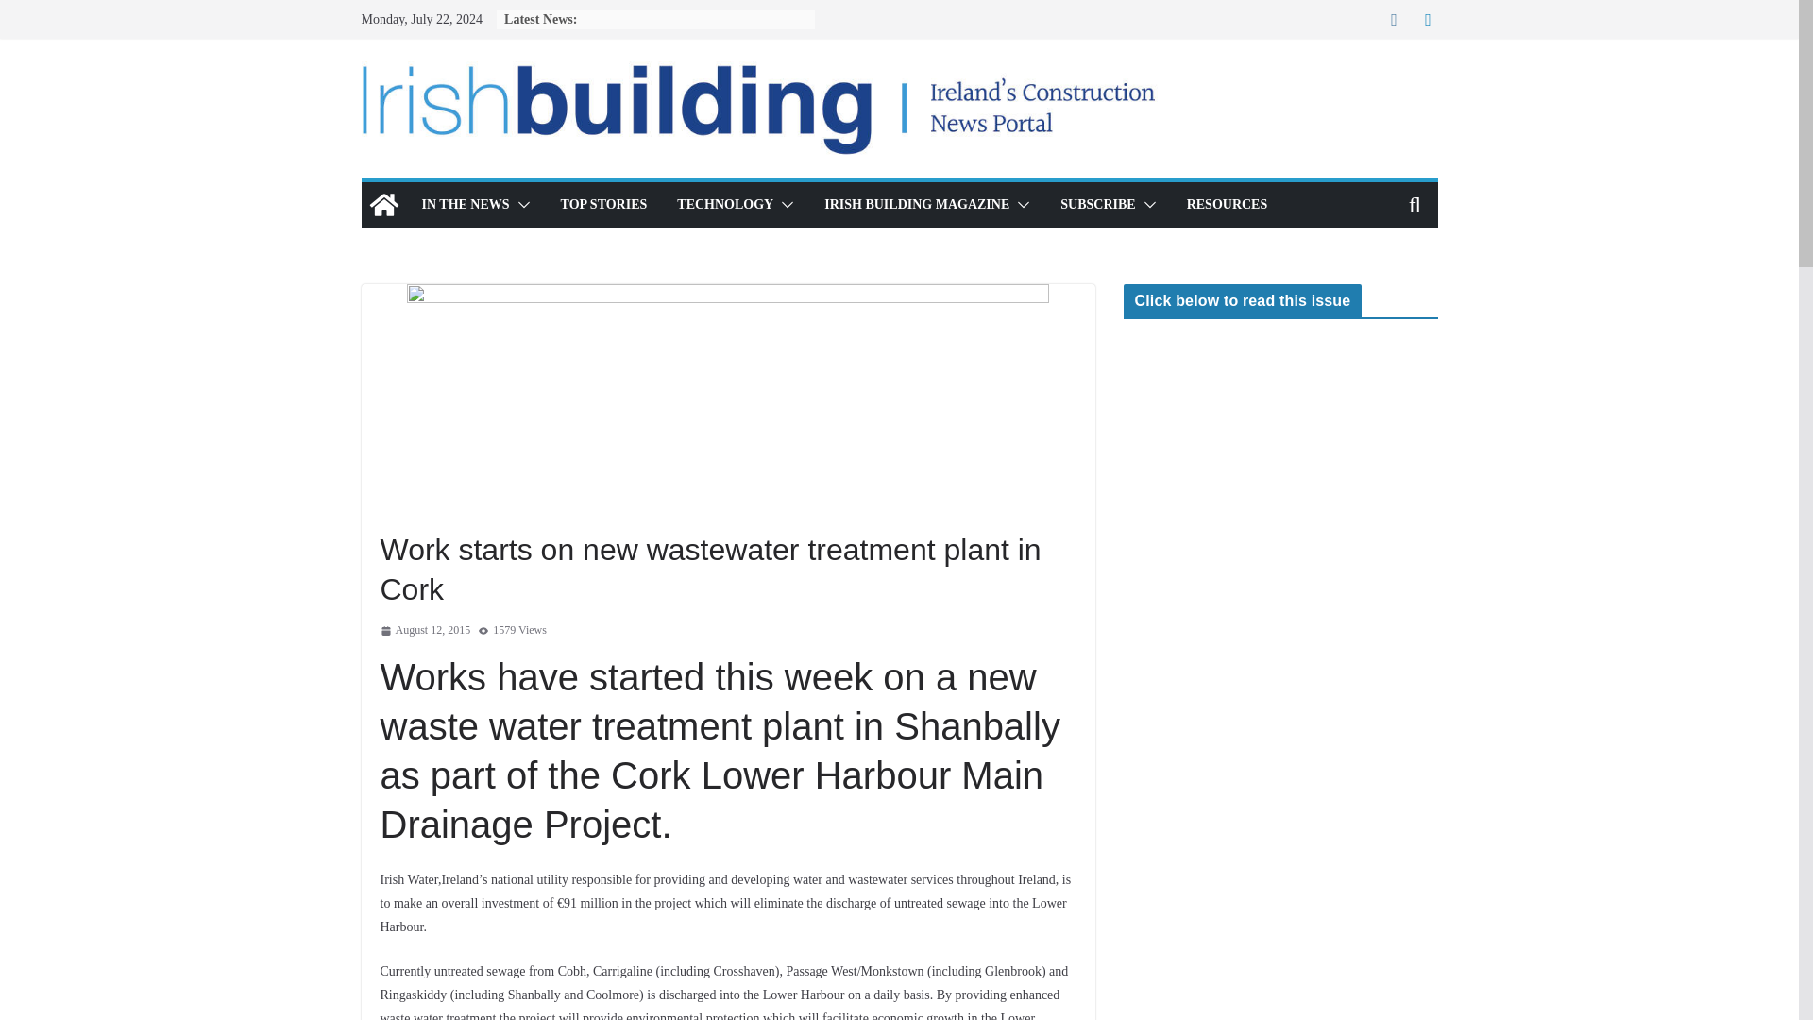 This screenshot has height=1020, width=1813. I want to click on August 12, 2015, so click(424, 631).